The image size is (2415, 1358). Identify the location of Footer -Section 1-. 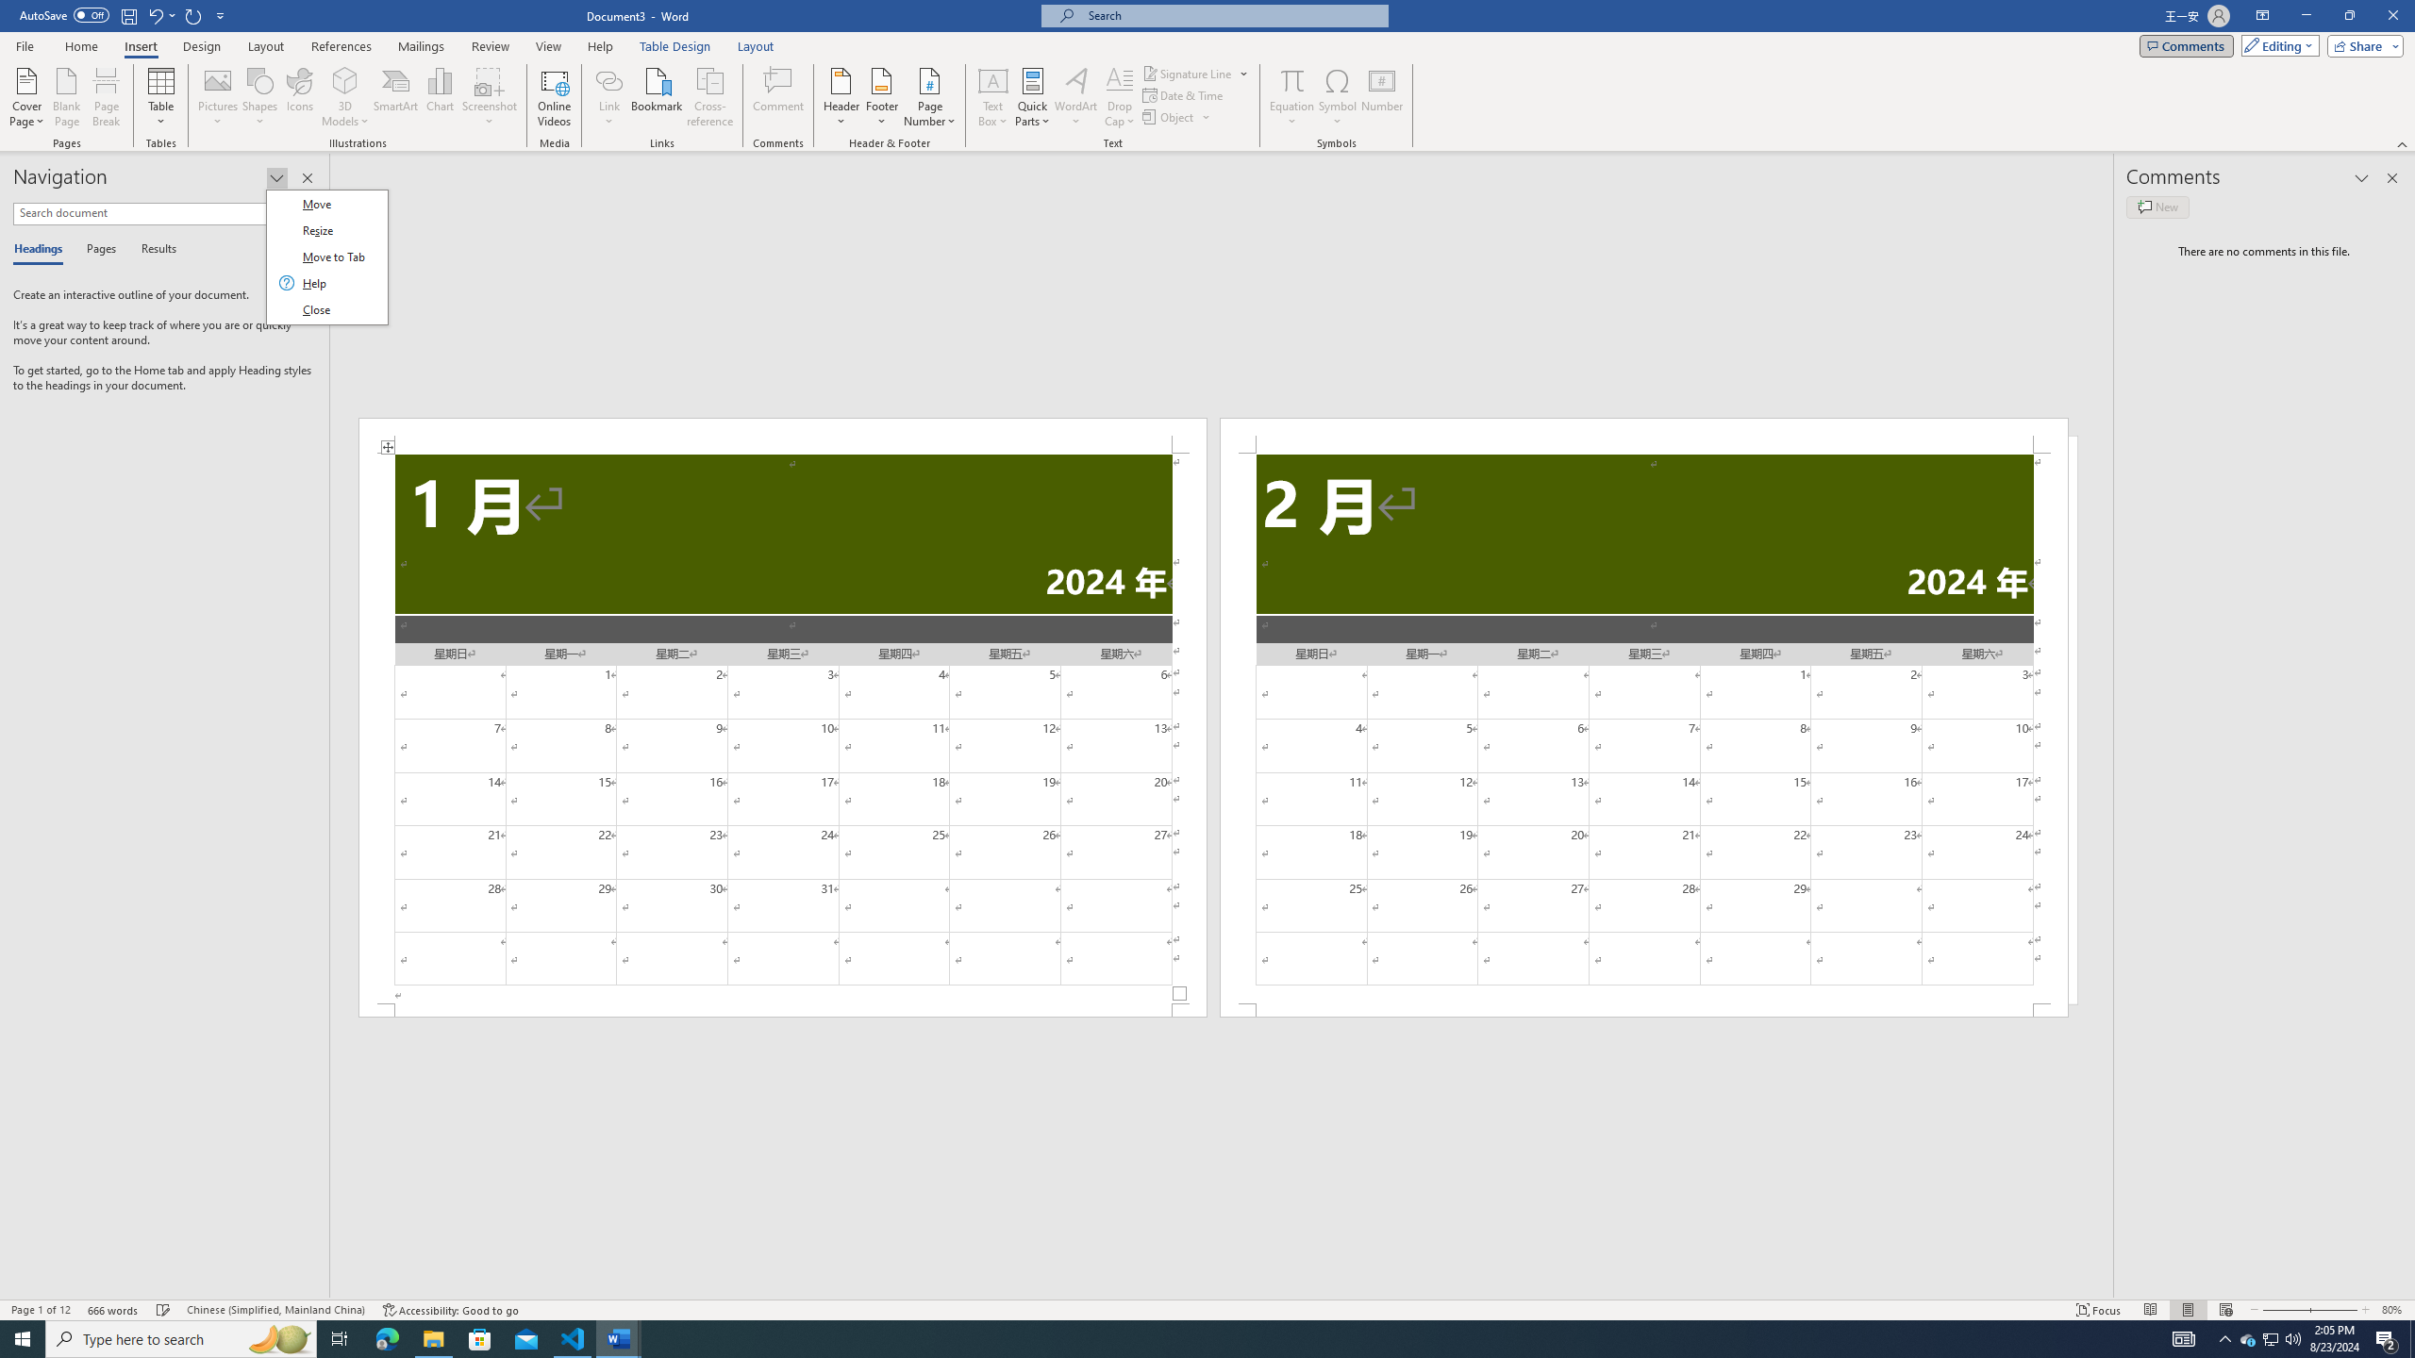
(782, 1010).